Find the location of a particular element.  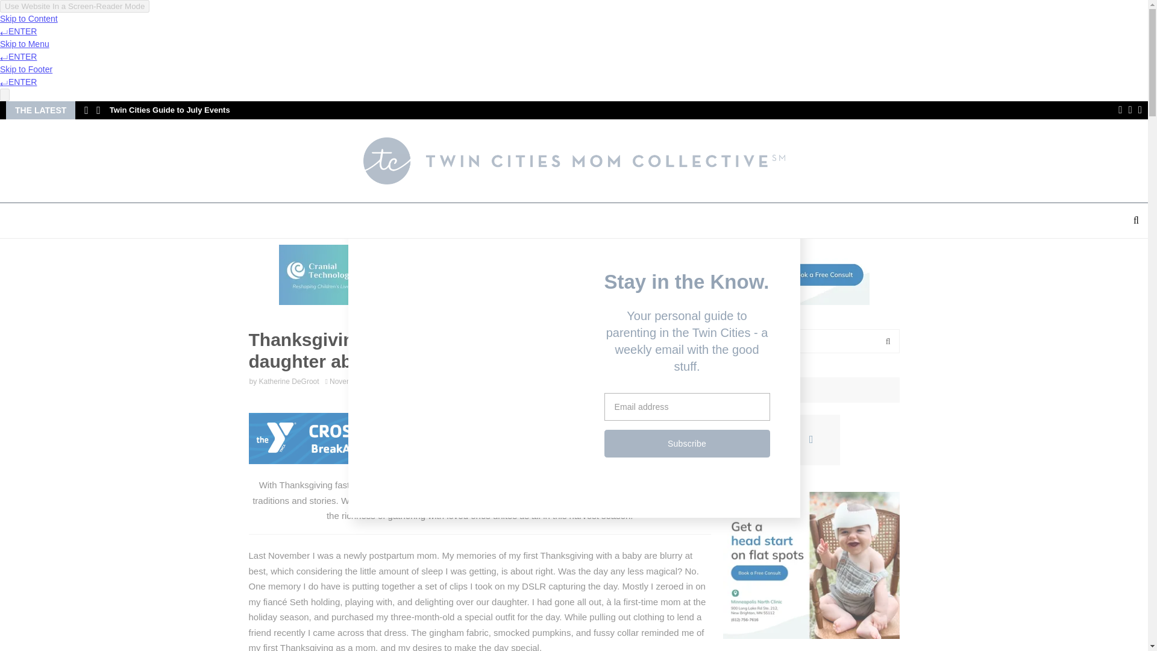

GO, SEE, EXPLORE! is located at coordinates (427, 221).